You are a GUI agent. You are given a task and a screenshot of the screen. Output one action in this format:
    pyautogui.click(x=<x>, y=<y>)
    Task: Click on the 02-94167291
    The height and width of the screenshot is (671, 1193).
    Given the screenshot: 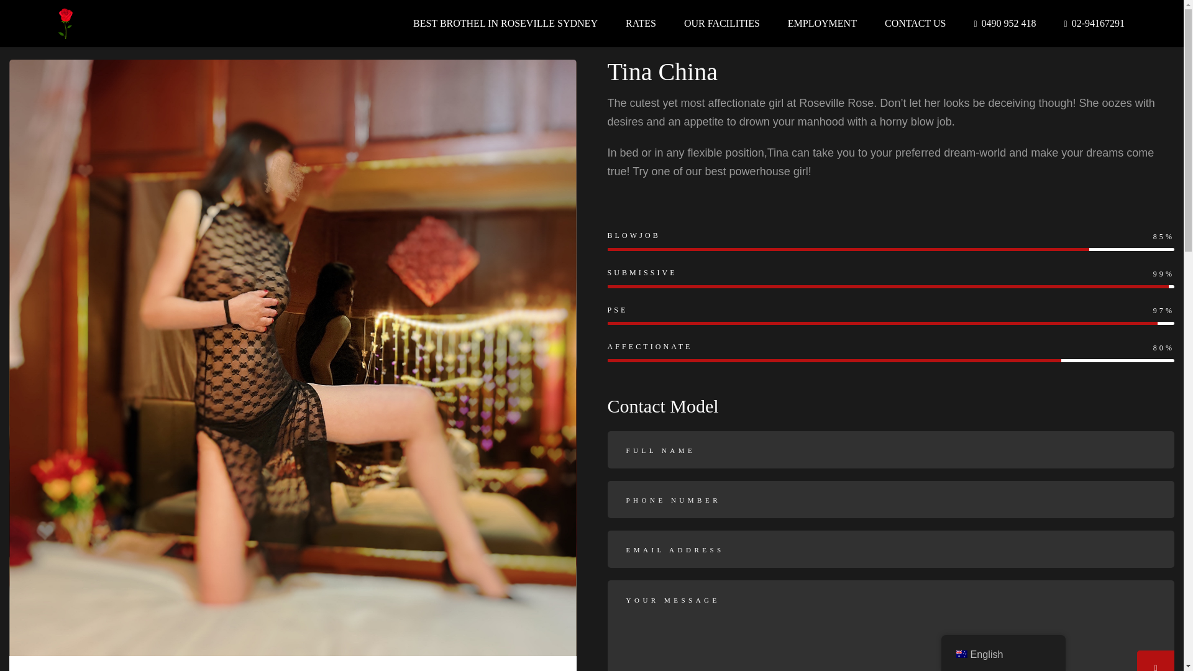 What is the action you would take?
    pyautogui.click(x=1094, y=24)
    